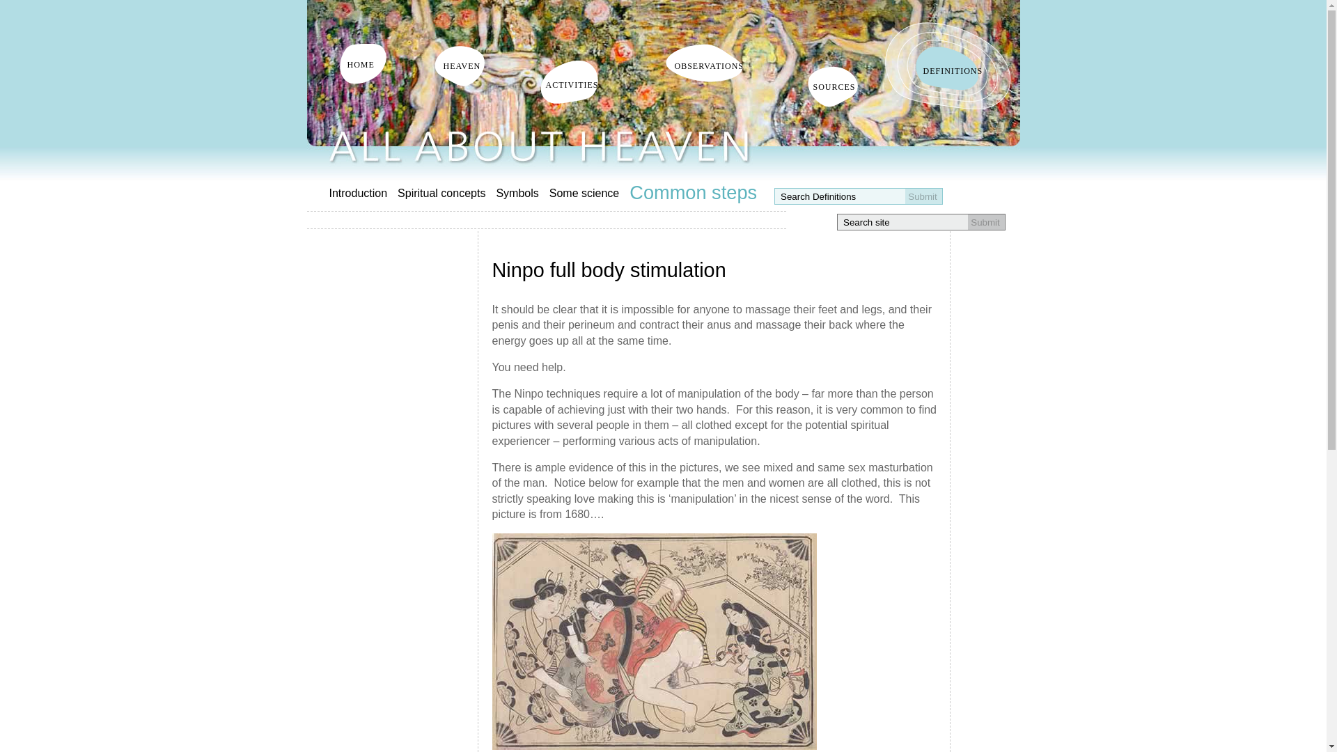 Image resolution: width=1337 pixels, height=752 pixels. What do you see at coordinates (923, 196) in the screenshot?
I see `Submit` at bounding box center [923, 196].